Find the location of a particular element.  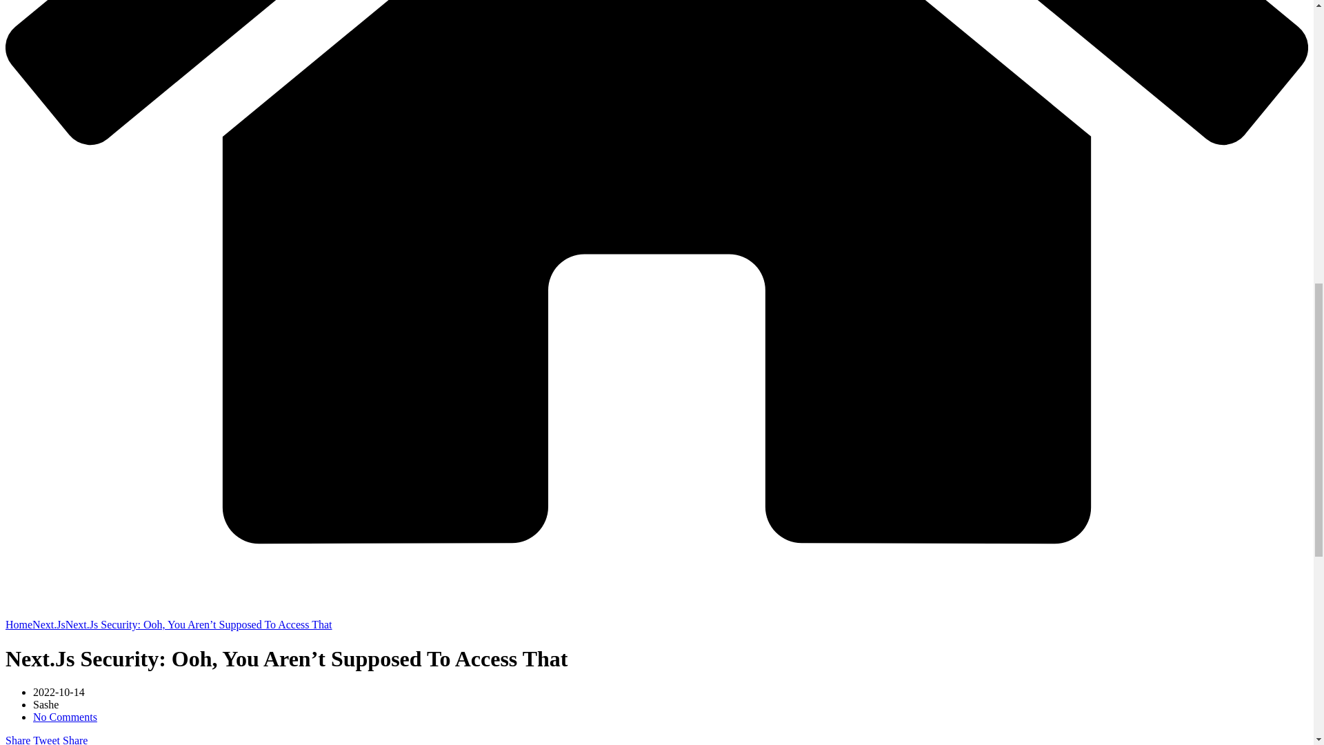

Next.Js is located at coordinates (48, 624).